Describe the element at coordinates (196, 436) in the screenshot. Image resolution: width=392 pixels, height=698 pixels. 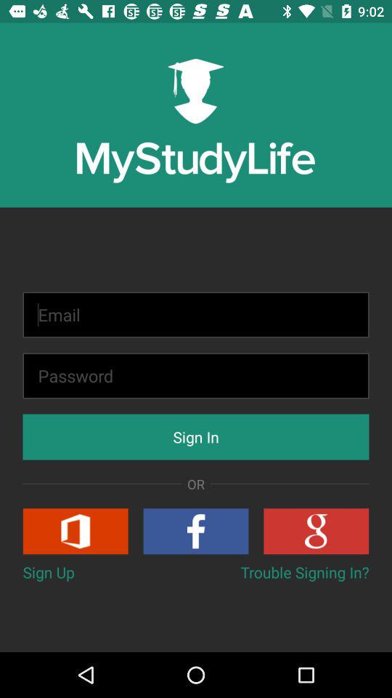
I see `turn off item above or` at that location.